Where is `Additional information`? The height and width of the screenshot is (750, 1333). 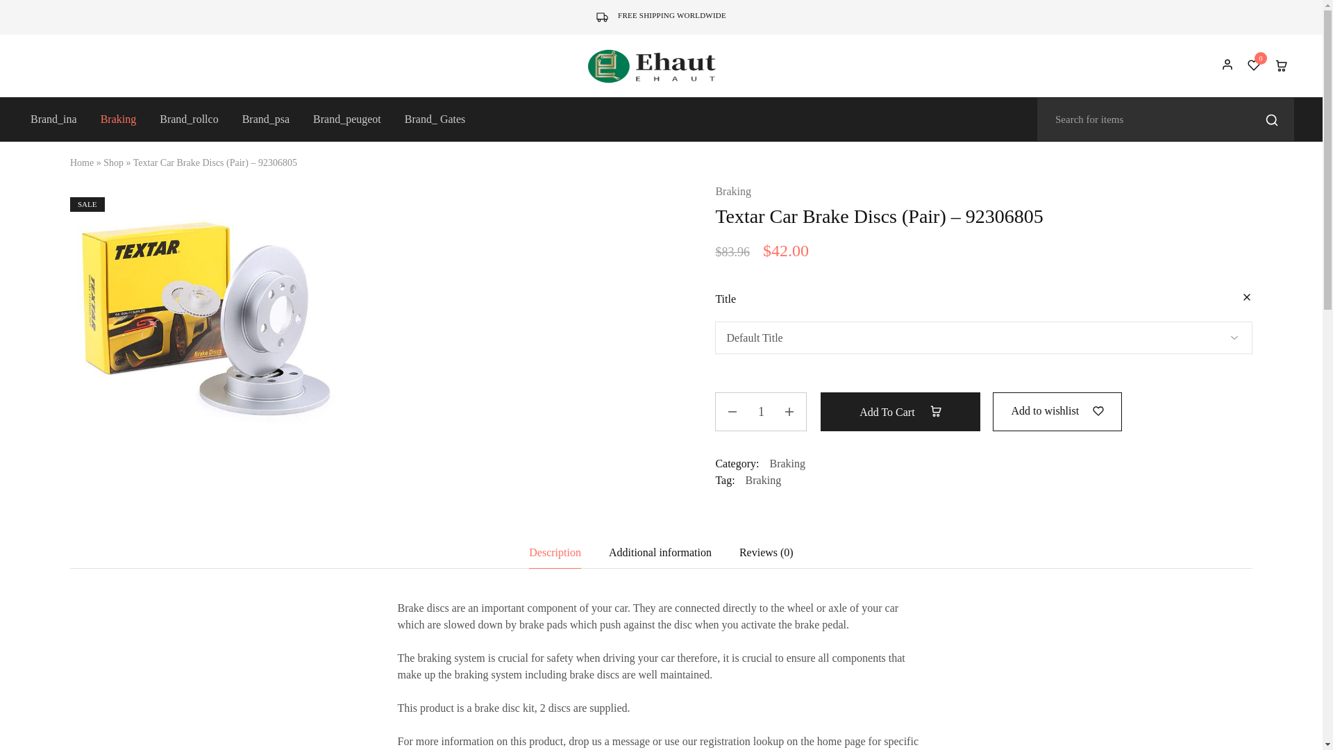 Additional information is located at coordinates (660, 553).